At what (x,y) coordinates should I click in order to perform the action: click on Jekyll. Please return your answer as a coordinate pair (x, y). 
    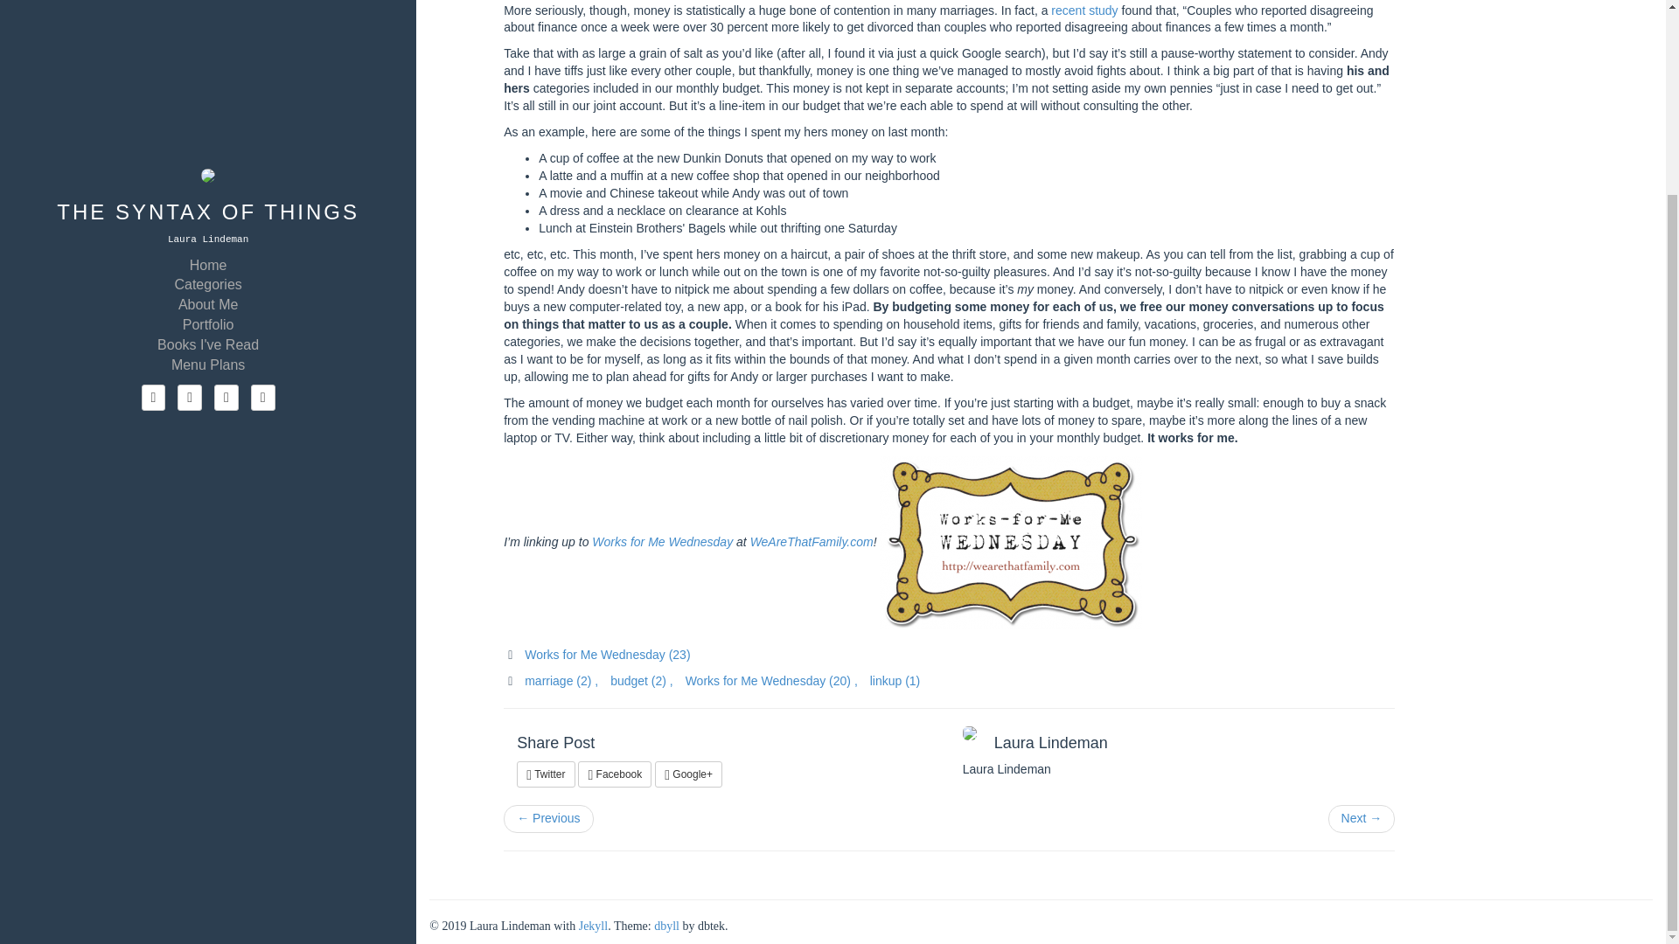
    Looking at the image, I should click on (593, 926).